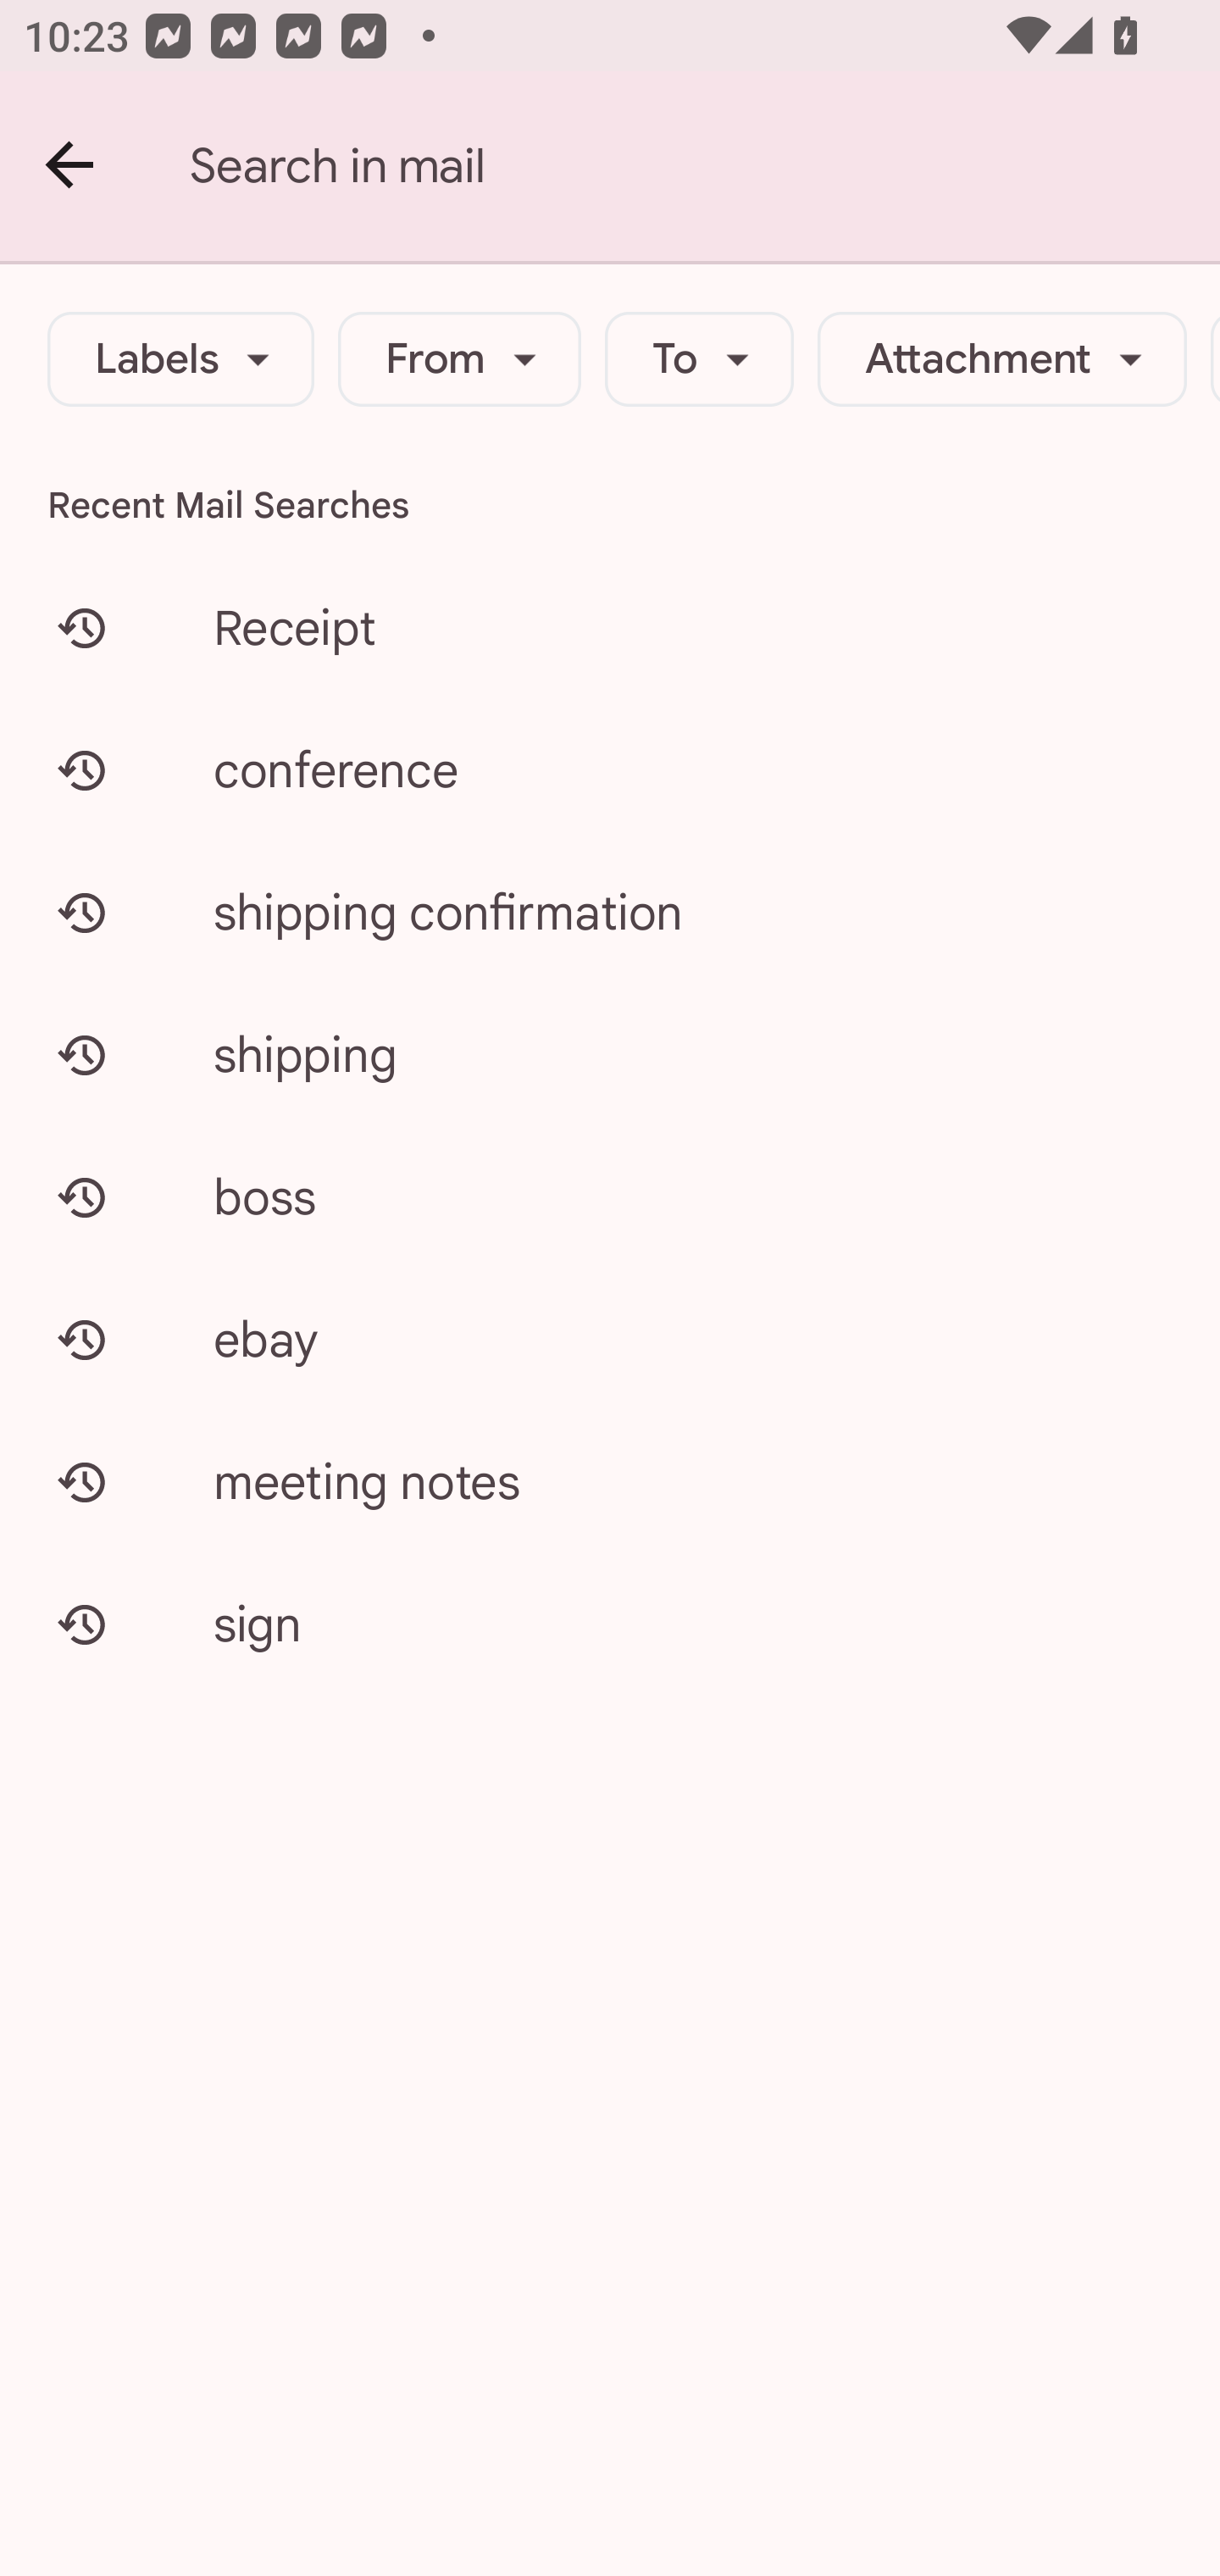 The width and height of the screenshot is (1220, 2576). What do you see at coordinates (705, 166) in the screenshot?
I see `Search in mail` at bounding box center [705, 166].